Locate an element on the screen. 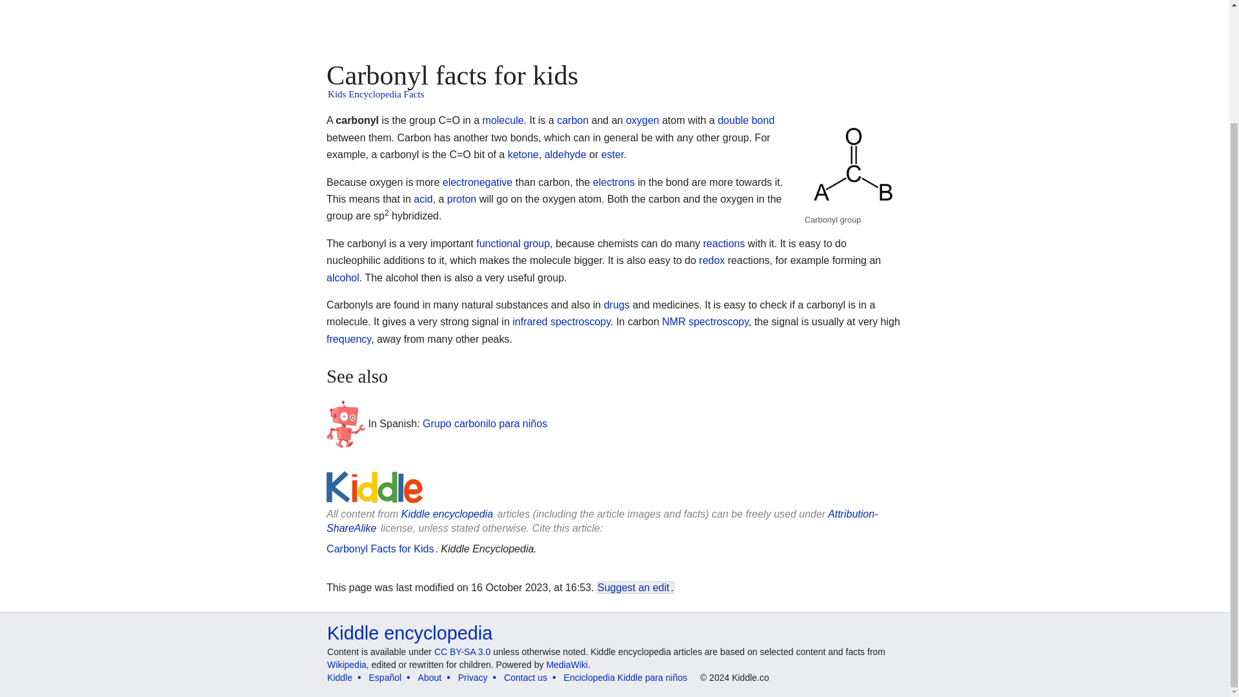 This screenshot has width=1239, height=697. Proton is located at coordinates (461, 199).